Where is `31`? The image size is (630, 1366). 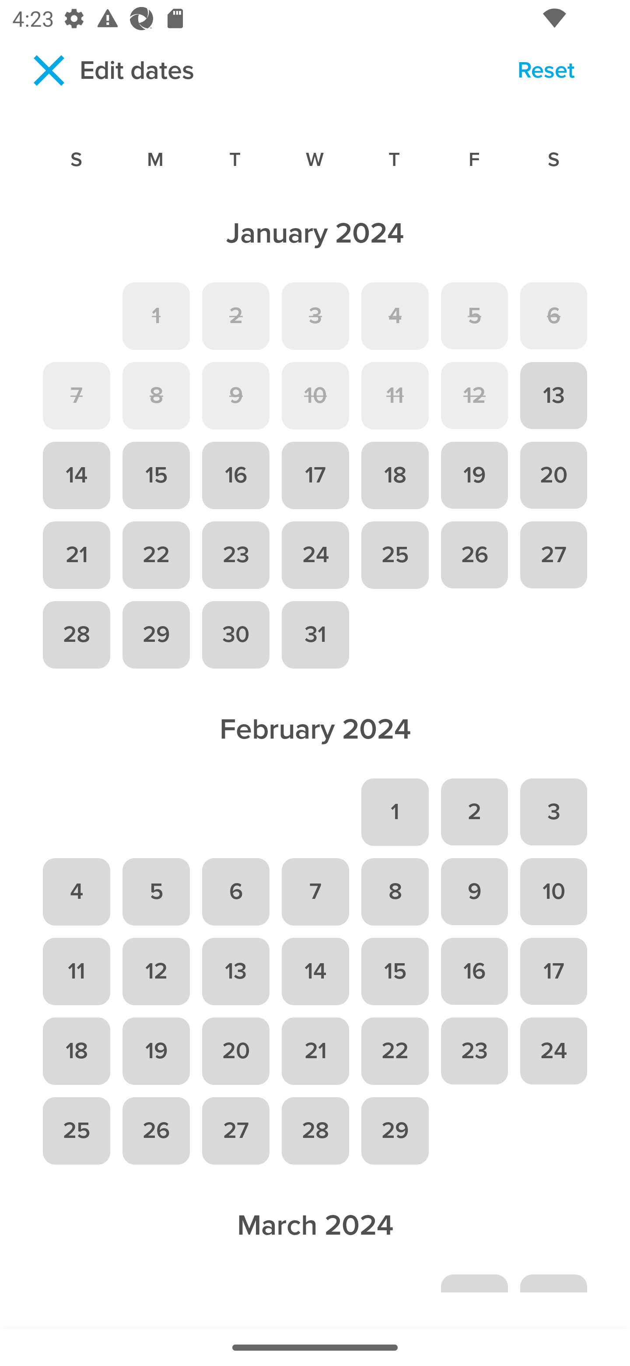 31 is located at coordinates (315, 635).